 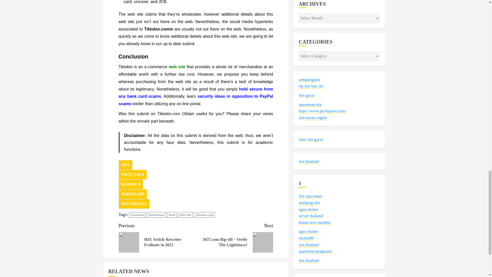 I want to click on PINTEREST0, so click(x=134, y=204).